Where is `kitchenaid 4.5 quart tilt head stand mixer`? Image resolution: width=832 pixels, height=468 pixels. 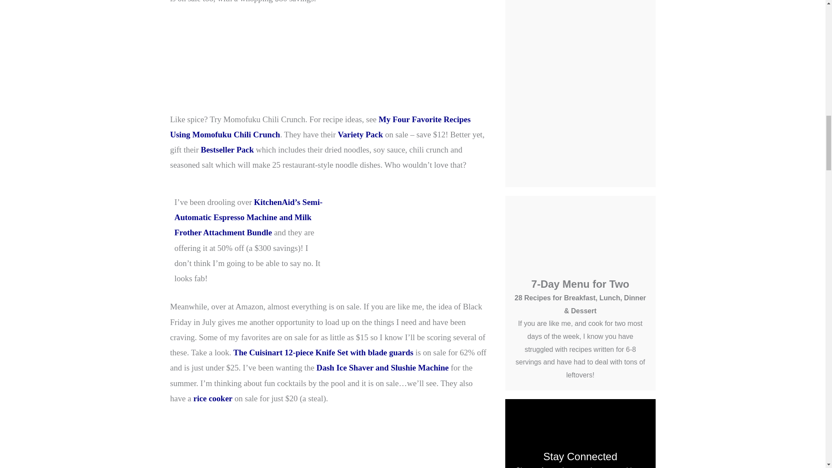 kitchenaid 4.5 quart tilt head stand mixer is located at coordinates (223, 66).